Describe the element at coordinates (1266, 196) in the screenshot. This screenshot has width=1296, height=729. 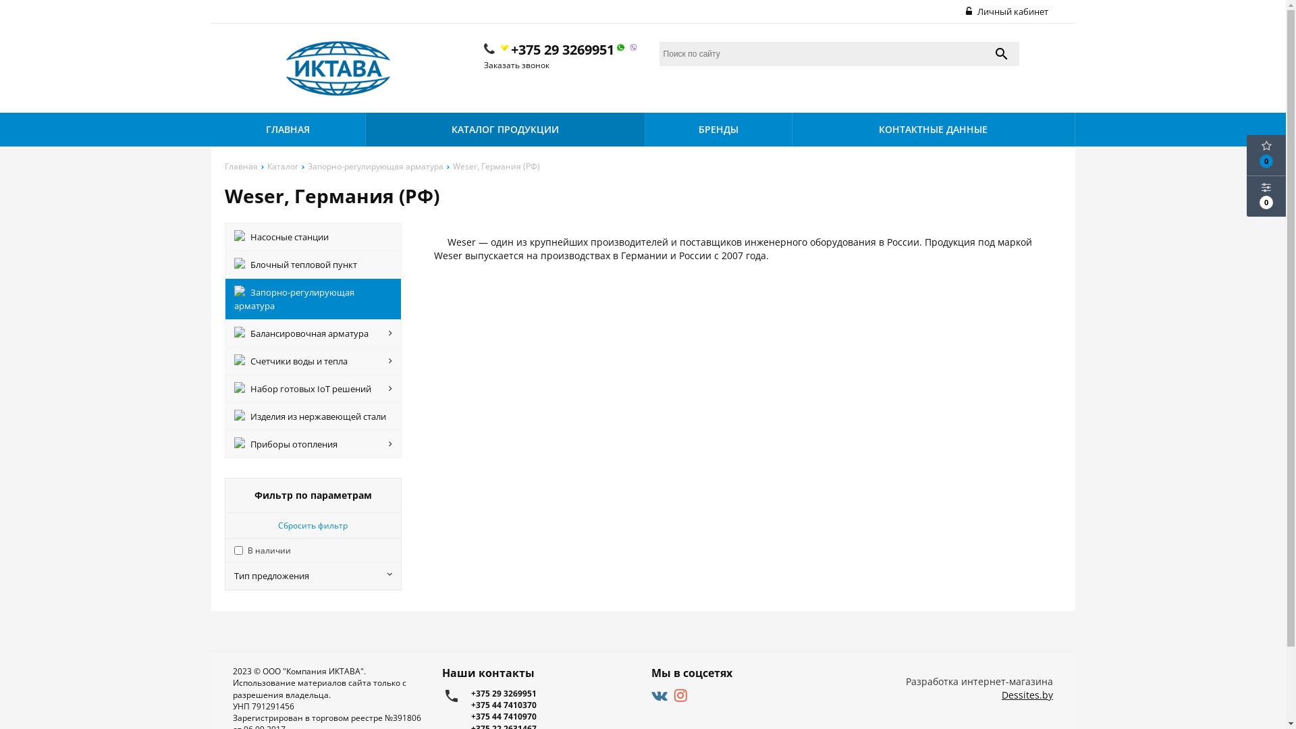
I see `0` at that location.